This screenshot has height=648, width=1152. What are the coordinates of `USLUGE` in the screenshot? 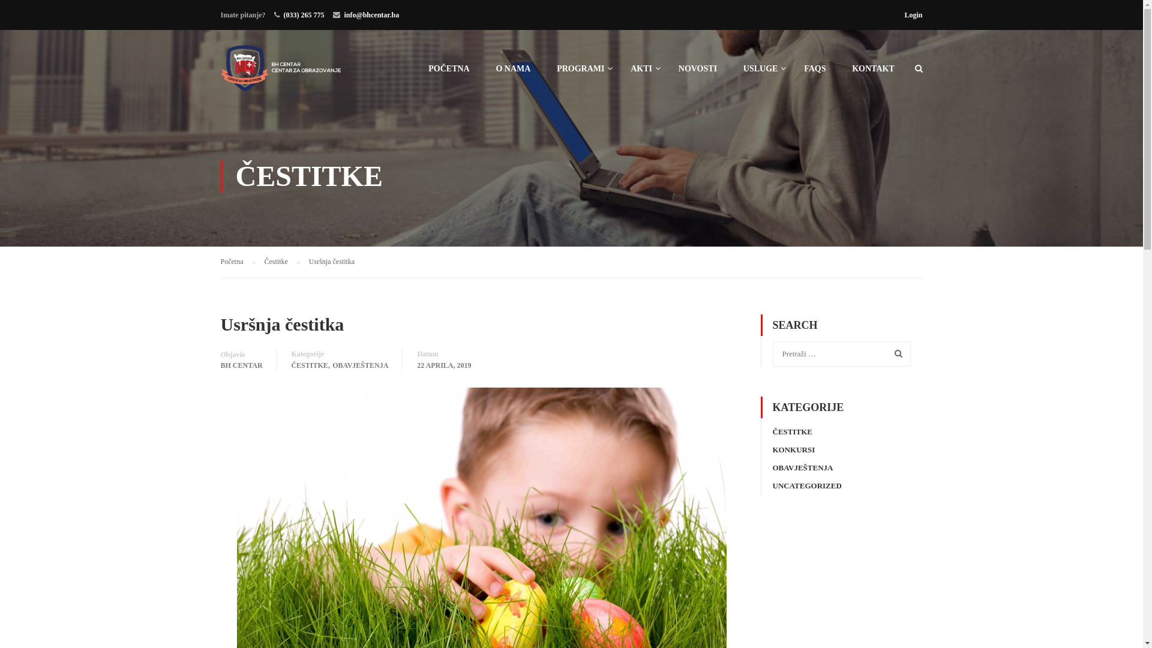 It's located at (761, 74).